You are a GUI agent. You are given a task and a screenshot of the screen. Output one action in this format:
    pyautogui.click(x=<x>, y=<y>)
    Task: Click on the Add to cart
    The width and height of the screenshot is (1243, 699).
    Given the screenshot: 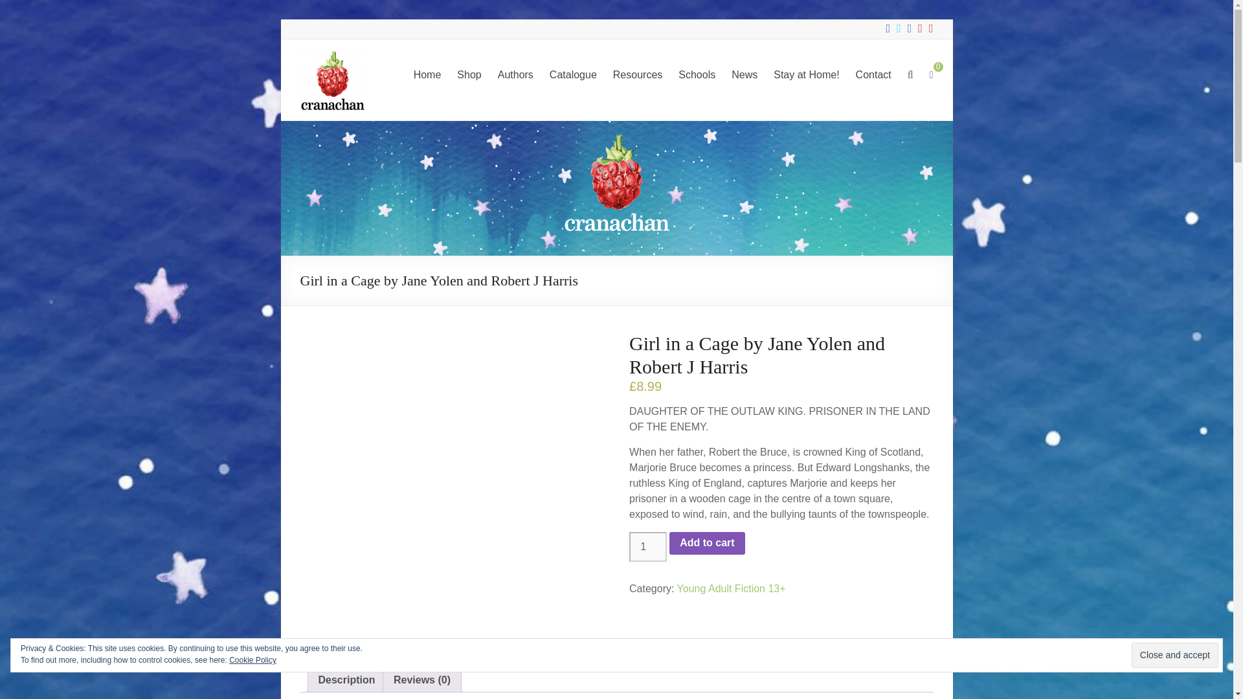 What is the action you would take?
    pyautogui.click(x=707, y=543)
    